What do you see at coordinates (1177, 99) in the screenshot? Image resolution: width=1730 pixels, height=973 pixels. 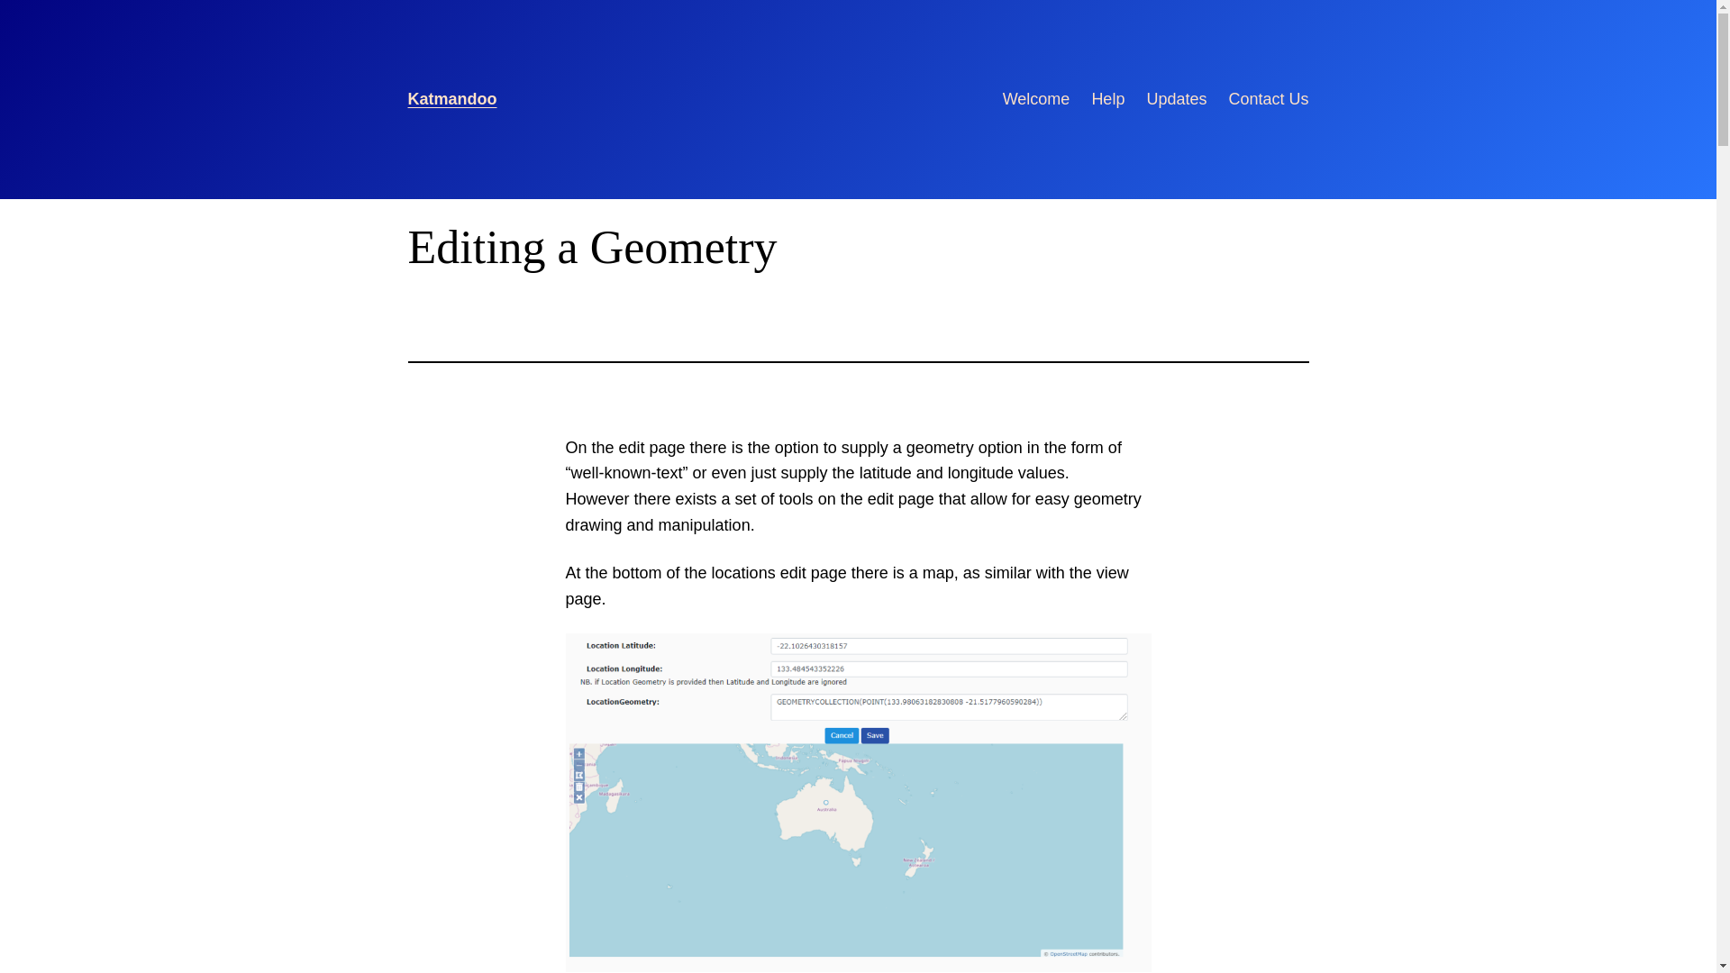 I see `Updates` at bounding box center [1177, 99].